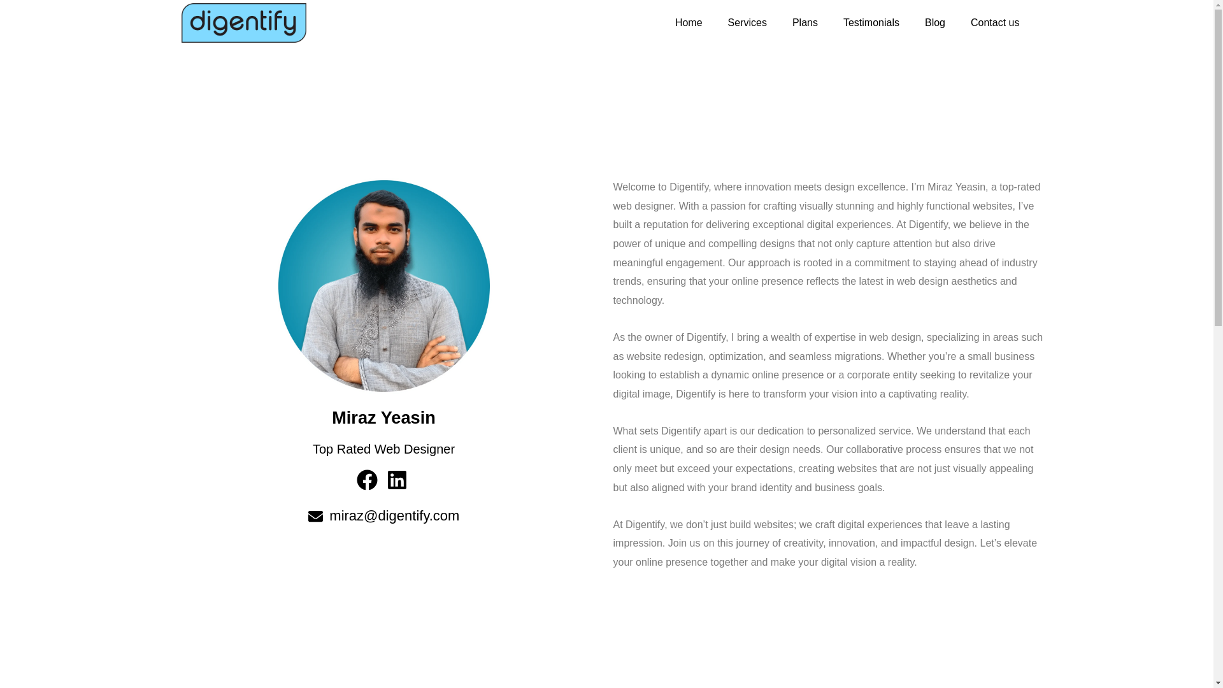  I want to click on Home, so click(689, 23).